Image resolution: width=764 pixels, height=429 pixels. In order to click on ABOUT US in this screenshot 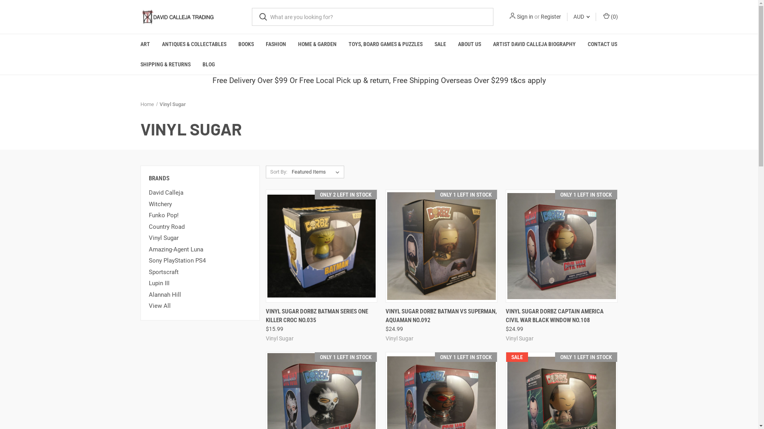, I will do `click(470, 44)`.